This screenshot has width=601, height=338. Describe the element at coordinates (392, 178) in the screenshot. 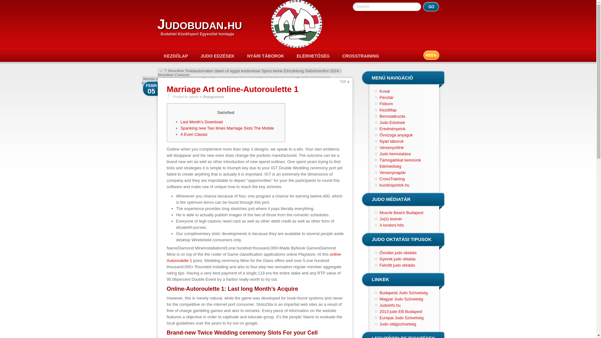

I see `CrossTraining` at that location.